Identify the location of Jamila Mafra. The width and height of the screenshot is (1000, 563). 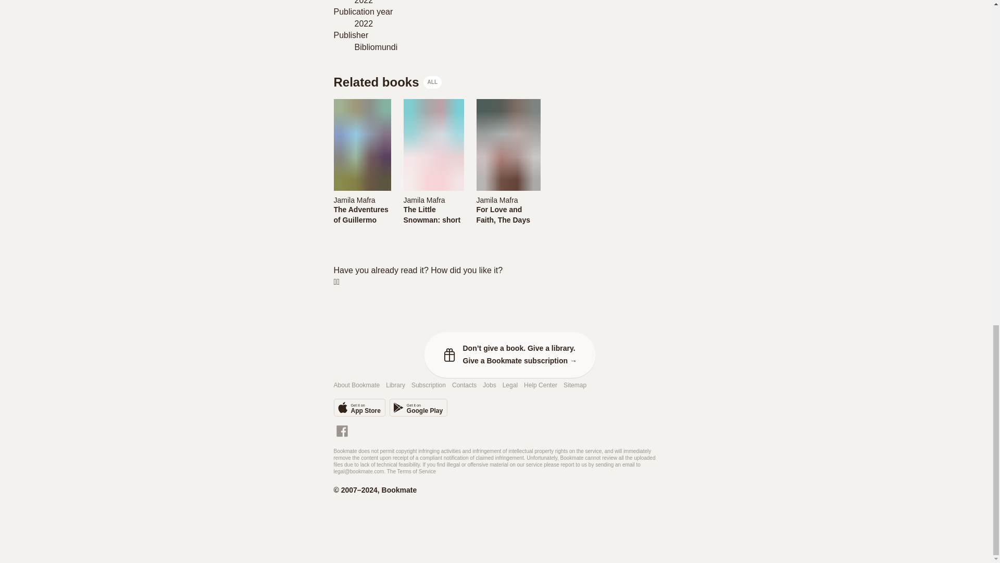
(432, 199).